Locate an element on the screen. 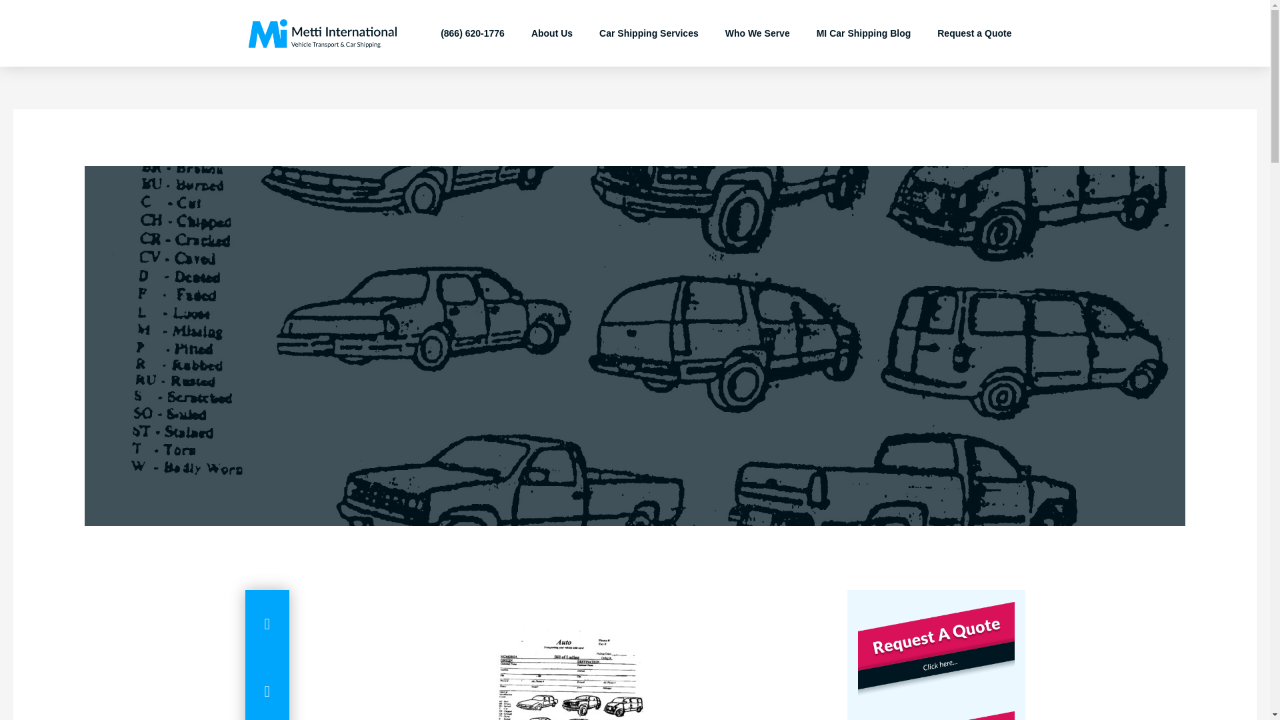  MI Car Shipping Blog is located at coordinates (864, 33).